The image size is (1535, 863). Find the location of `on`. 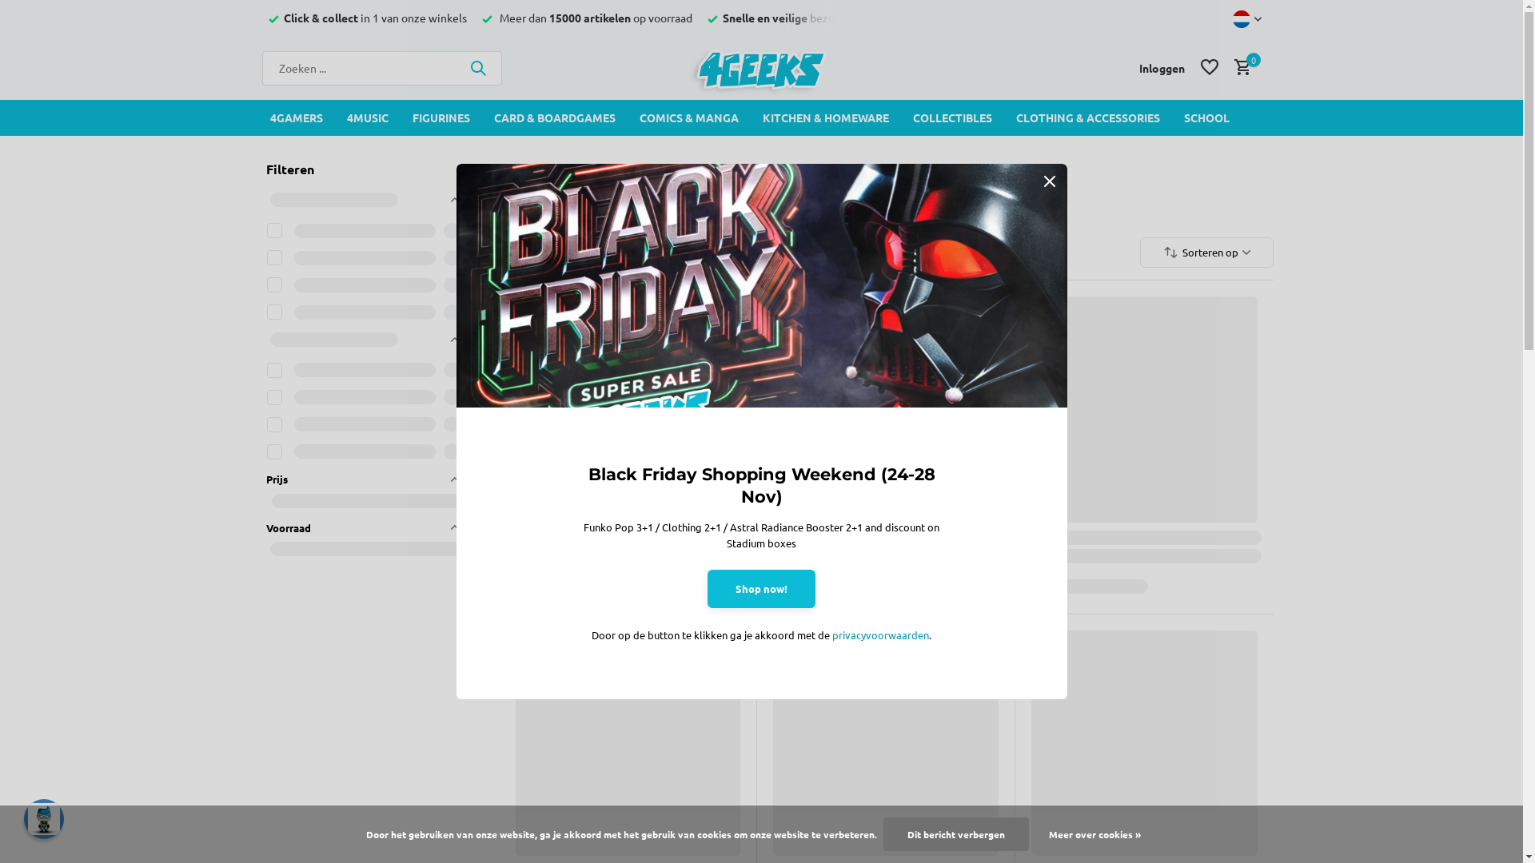

on is located at coordinates (275, 371).